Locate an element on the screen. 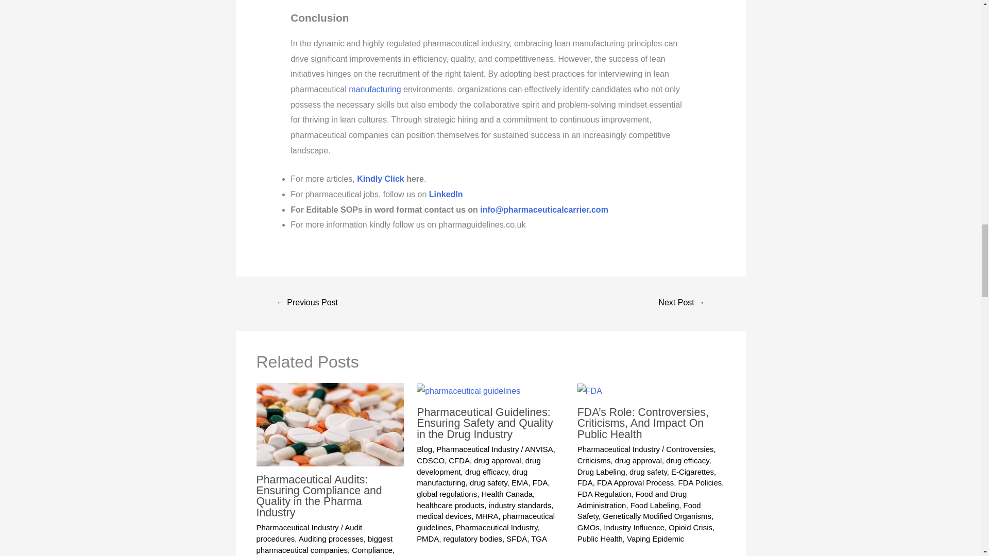 This screenshot has height=556, width=989. Pharmaceutical Industry is located at coordinates (298, 527).